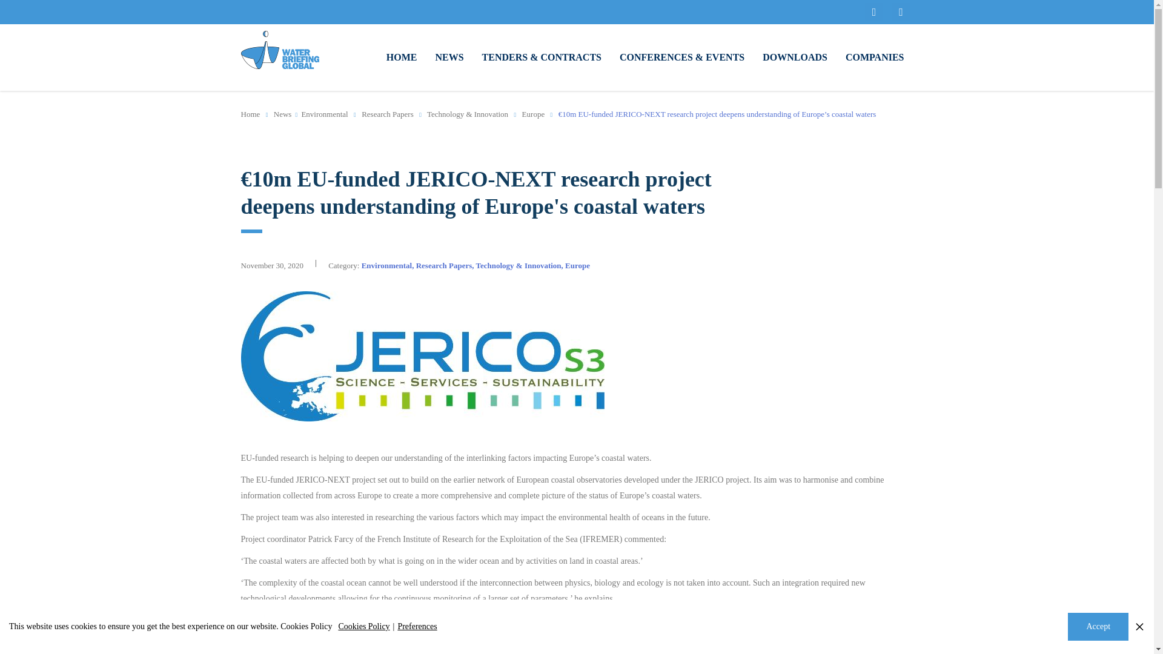 The height and width of the screenshot is (654, 1163). What do you see at coordinates (795, 57) in the screenshot?
I see `DOWNLOADS` at bounding box center [795, 57].